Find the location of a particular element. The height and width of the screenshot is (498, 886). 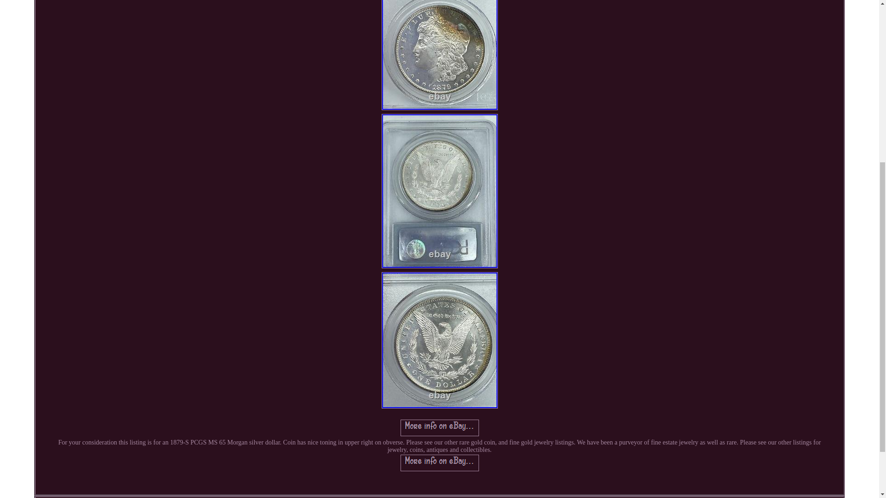

1879-S PCGS MS 65 Morgan Silver Dollar, Gorgeous toning is located at coordinates (439, 428).